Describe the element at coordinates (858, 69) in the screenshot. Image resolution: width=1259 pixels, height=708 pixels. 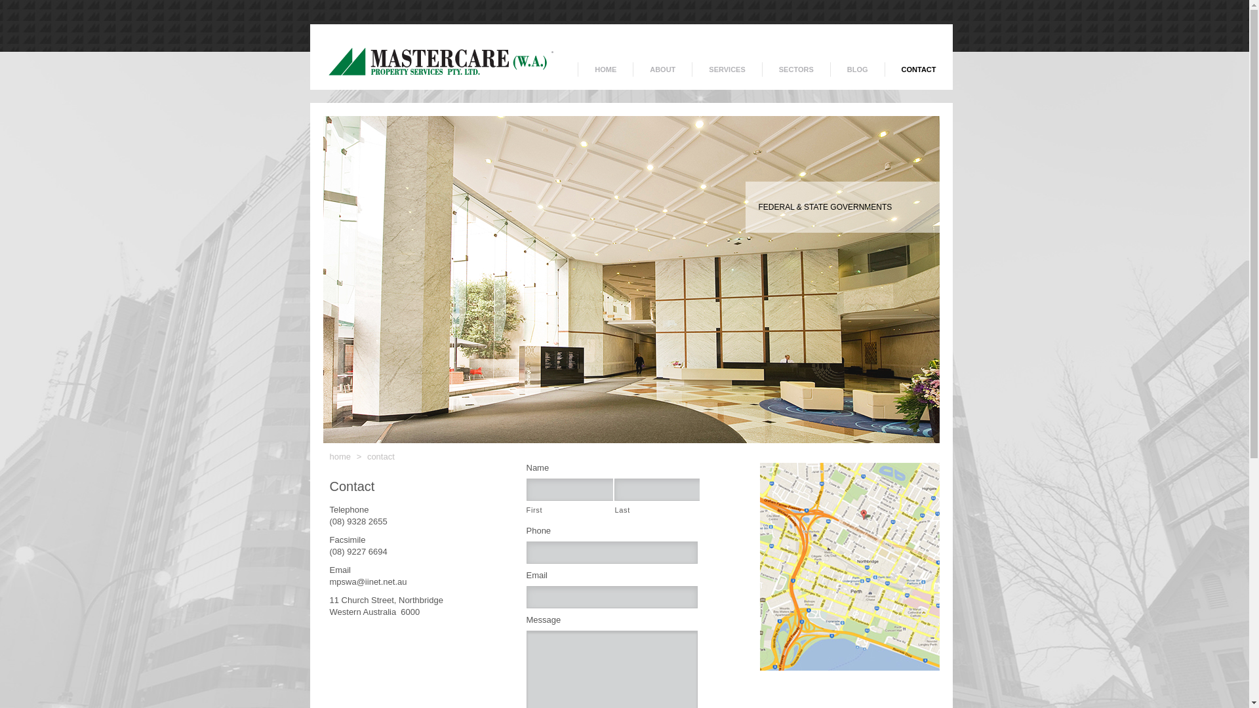
I see `BLOG` at that location.